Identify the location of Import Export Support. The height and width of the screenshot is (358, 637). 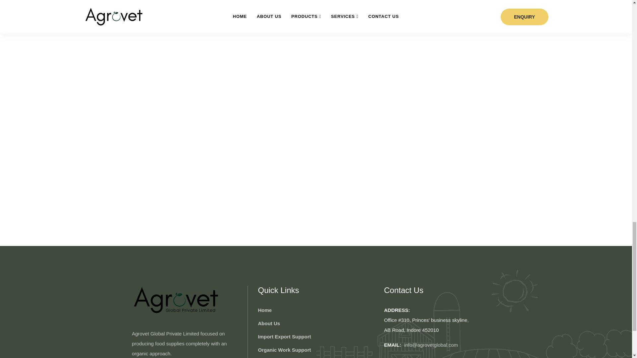
(284, 337).